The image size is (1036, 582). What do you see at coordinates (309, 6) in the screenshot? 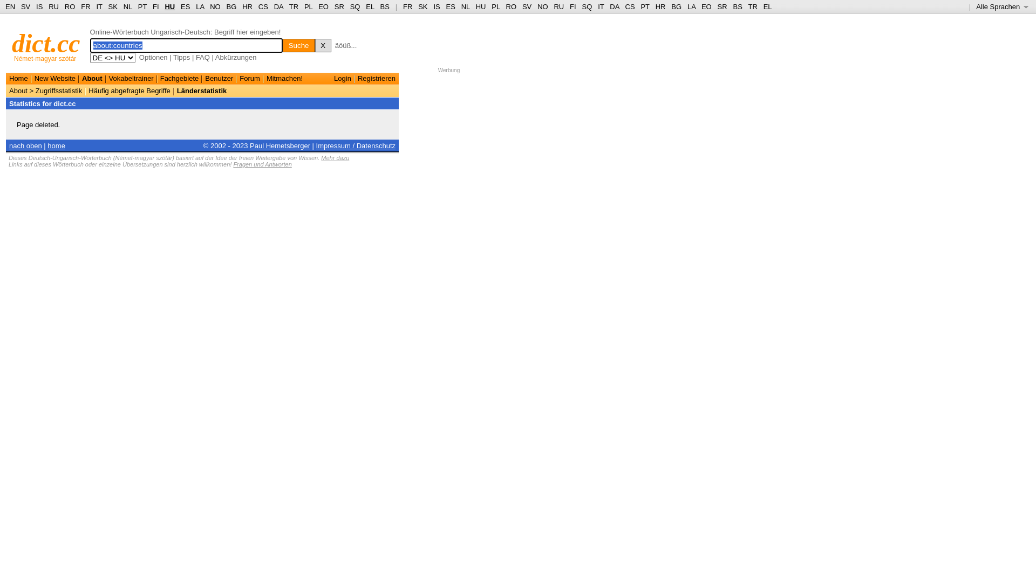
I see `PL` at bounding box center [309, 6].